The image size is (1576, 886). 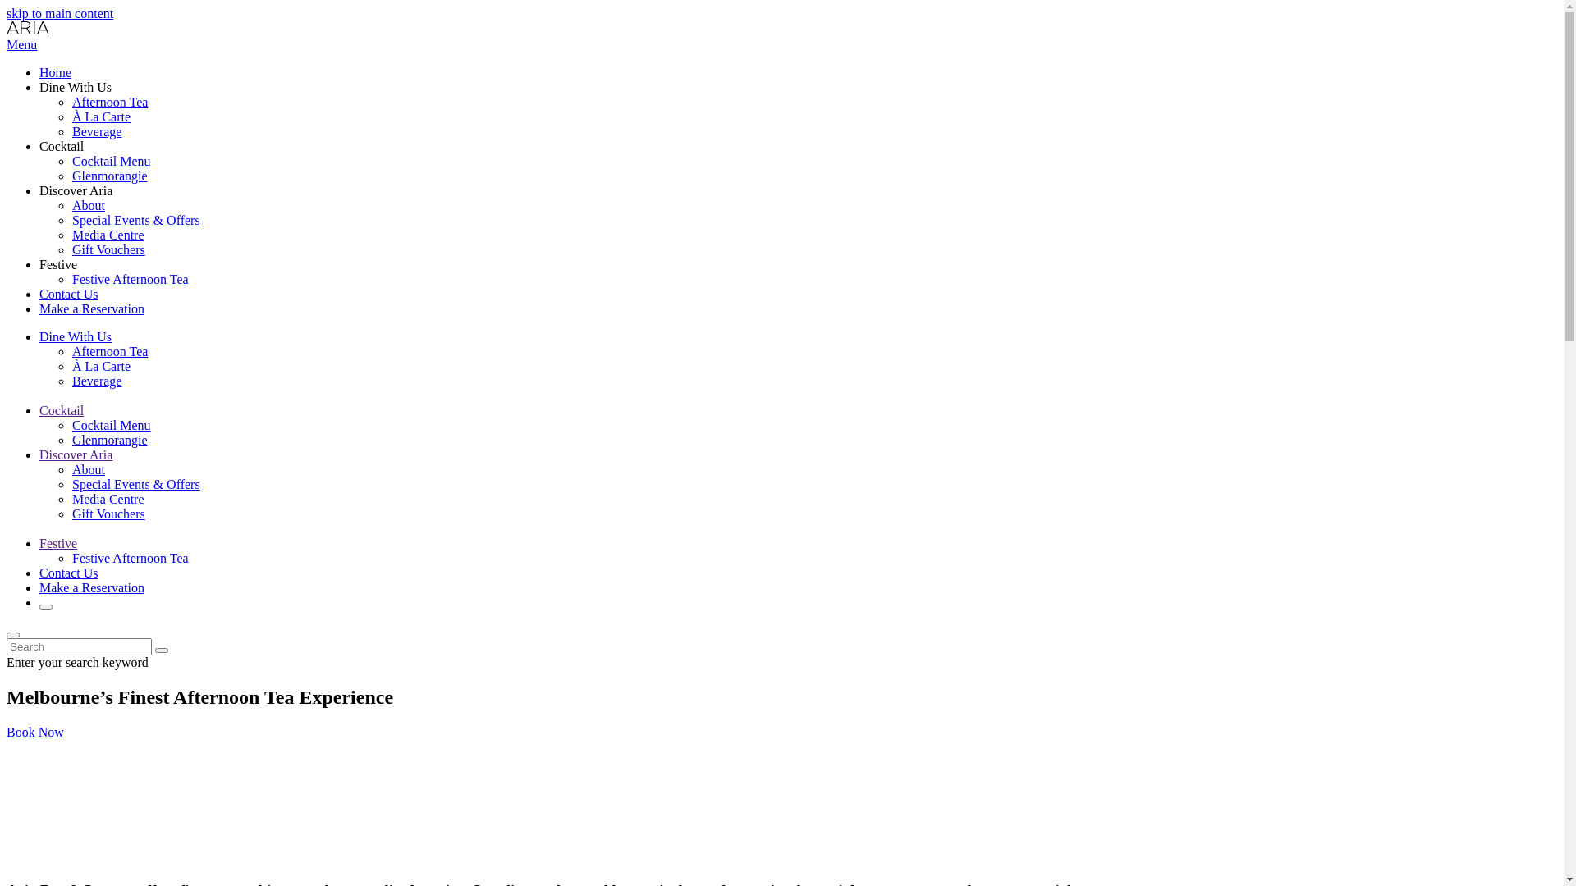 What do you see at coordinates (108, 499) in the screenshot?
I see `Media Centre` at bounding box center [108, 499].